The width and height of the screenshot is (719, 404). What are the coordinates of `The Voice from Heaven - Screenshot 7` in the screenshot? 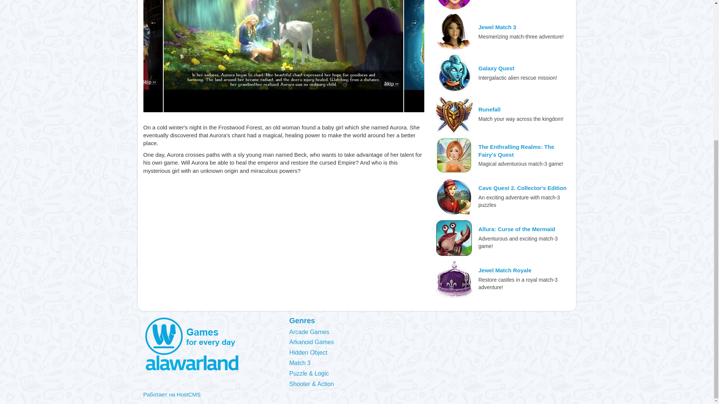 It's located at (81, 56).